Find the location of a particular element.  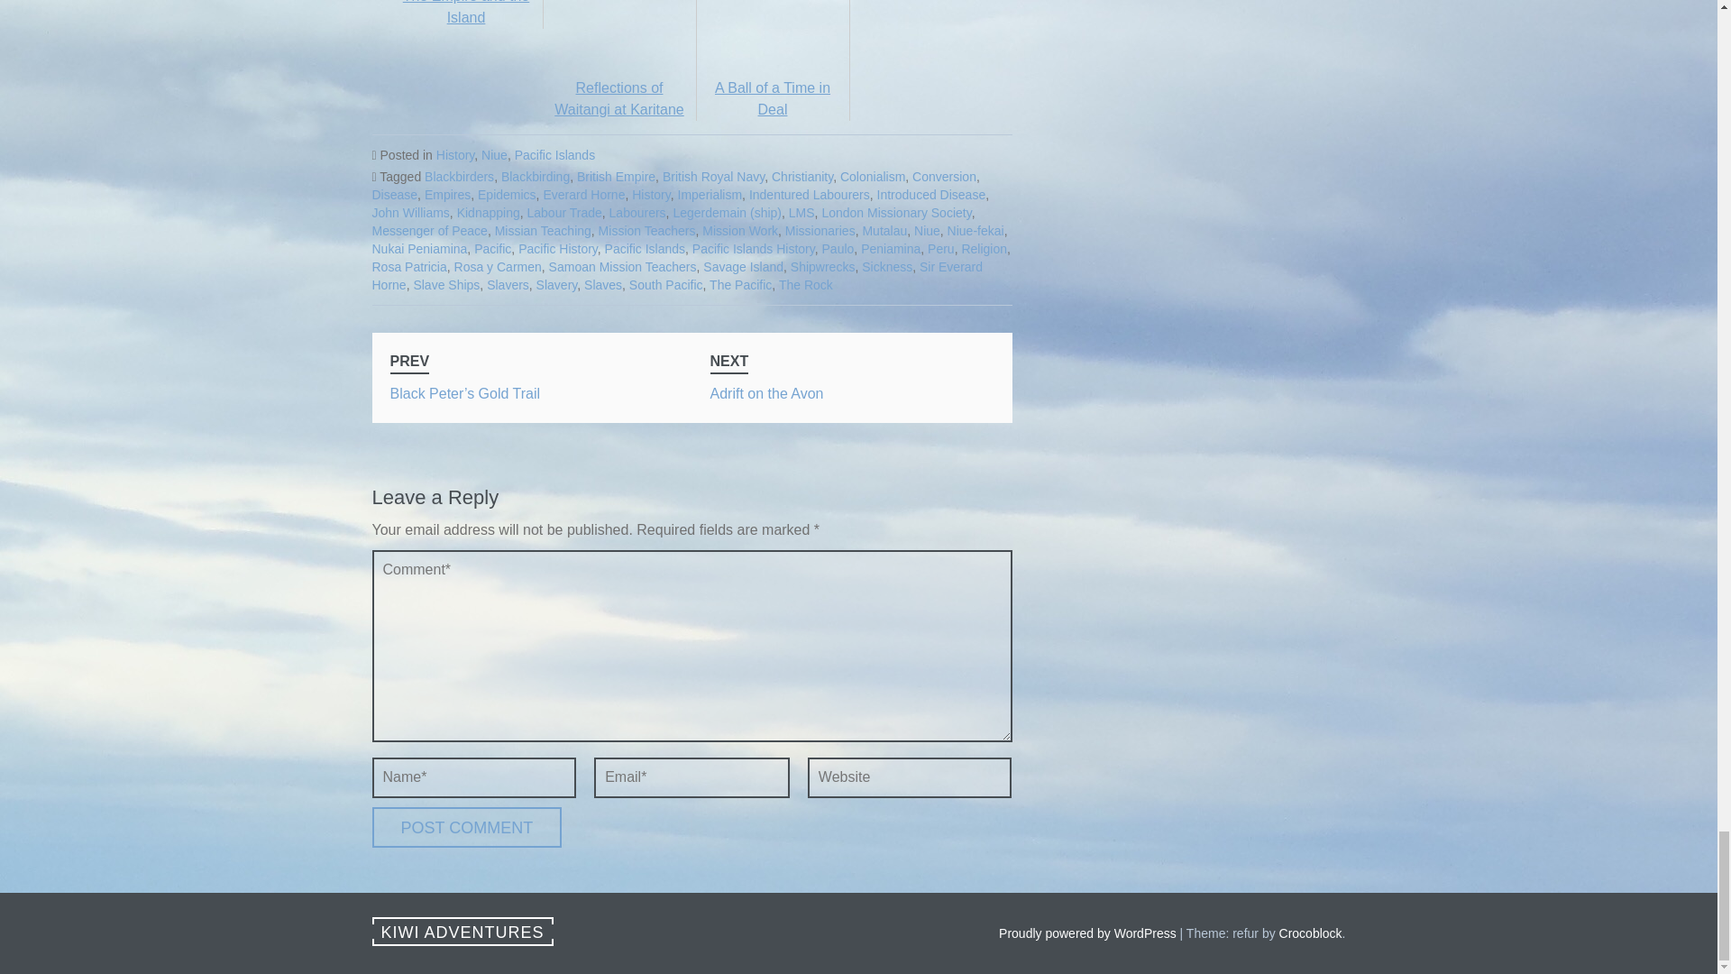

Blackbirding is located at coordinates (536, 177).